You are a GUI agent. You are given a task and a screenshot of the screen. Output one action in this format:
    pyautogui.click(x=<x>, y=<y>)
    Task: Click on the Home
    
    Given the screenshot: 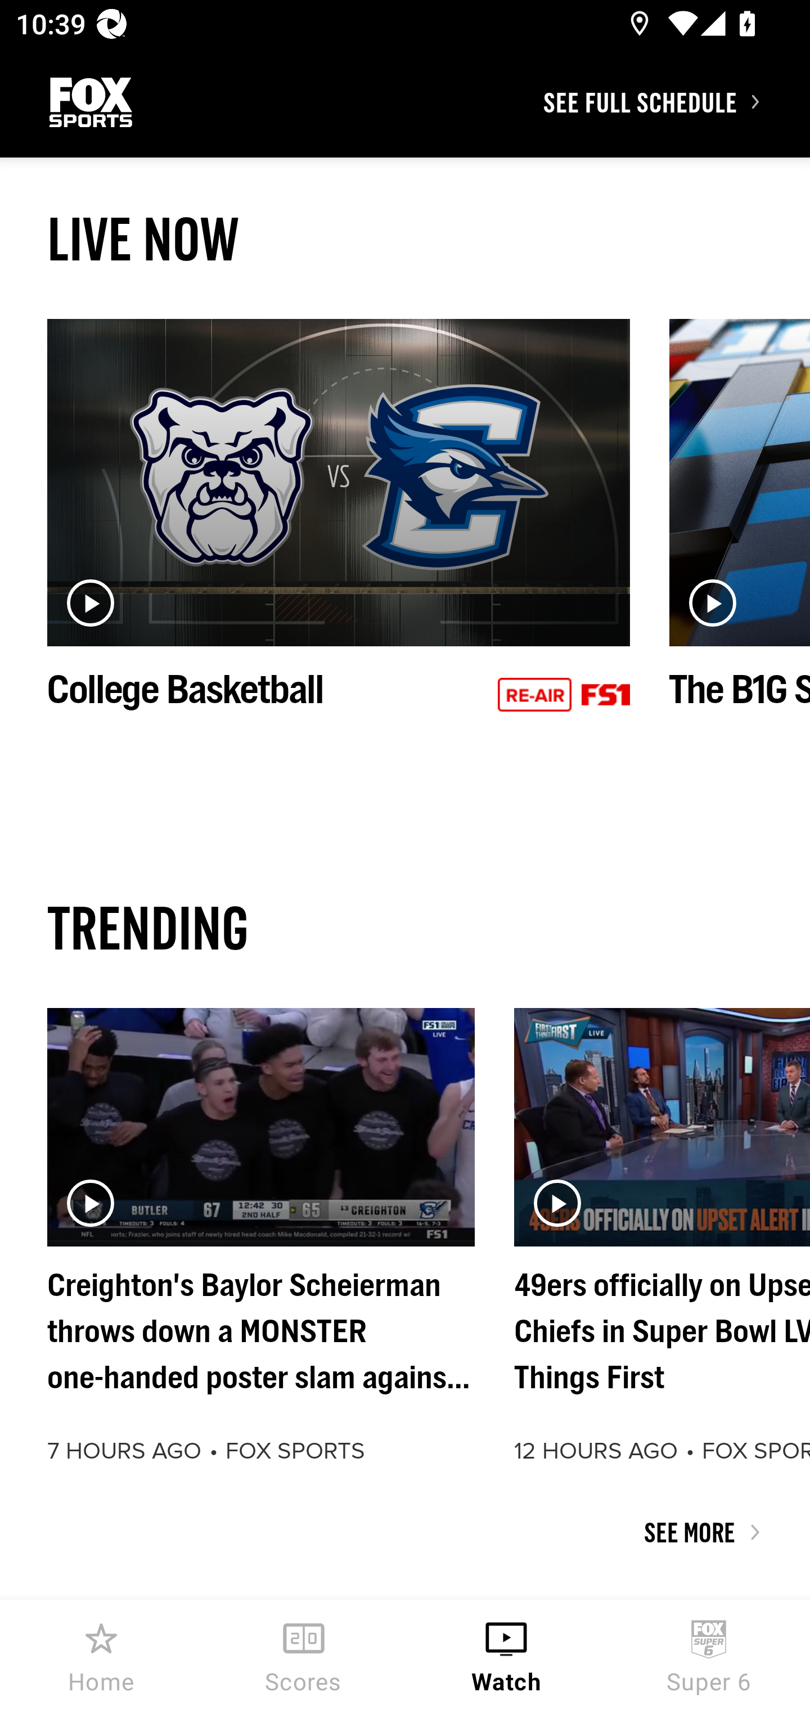 What is the action you would take?
    pyautogui.click(x=101, y=1655)
    